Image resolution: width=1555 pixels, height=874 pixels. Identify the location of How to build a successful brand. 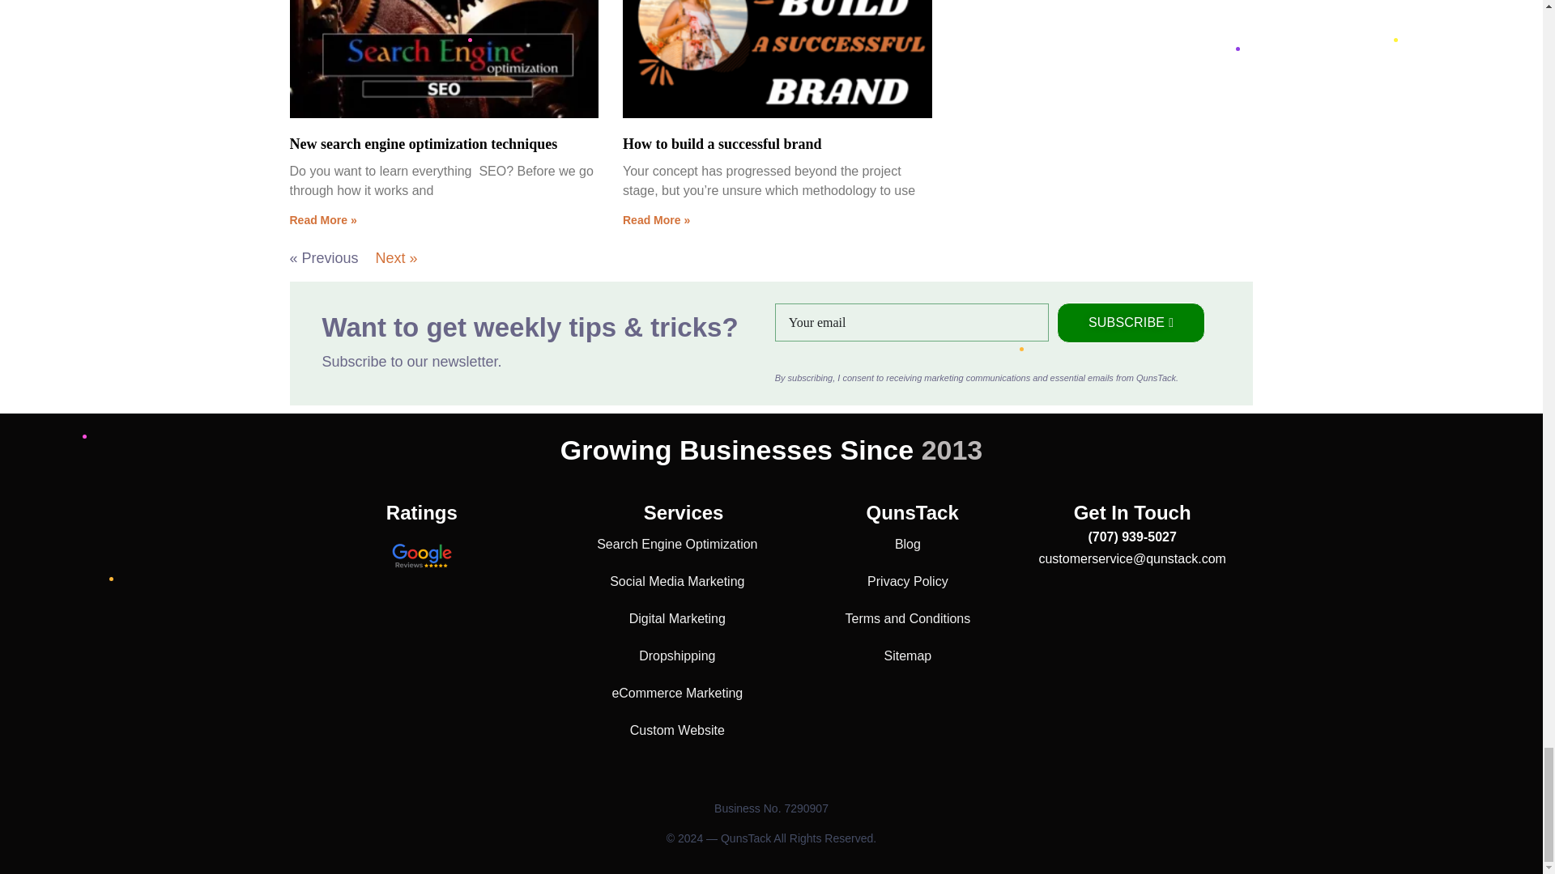
(722, 144).